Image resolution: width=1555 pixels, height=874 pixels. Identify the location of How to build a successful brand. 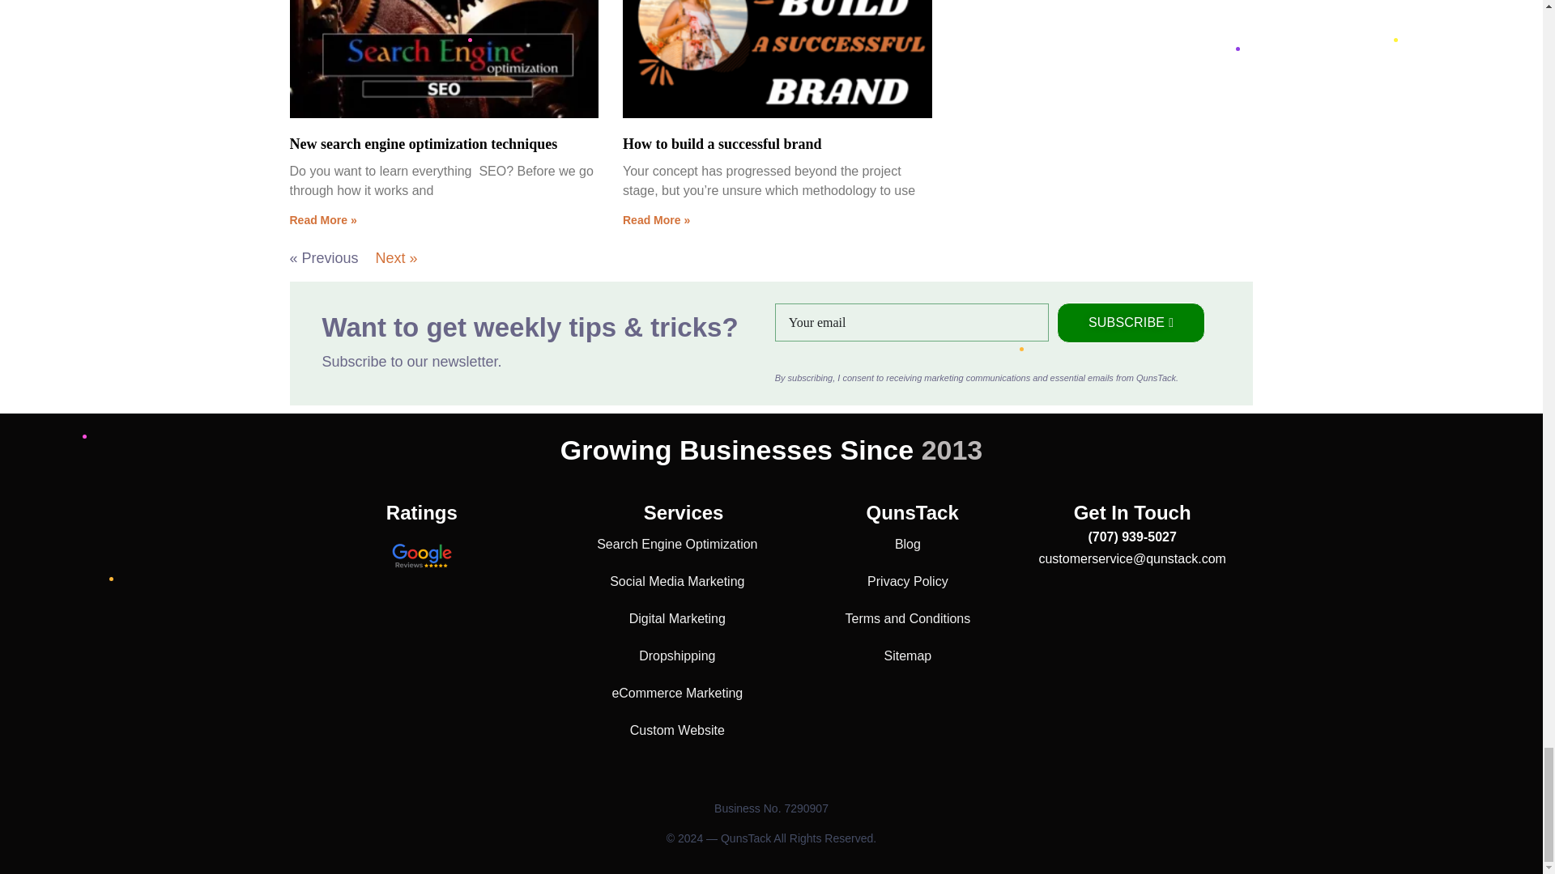
(722, 144).